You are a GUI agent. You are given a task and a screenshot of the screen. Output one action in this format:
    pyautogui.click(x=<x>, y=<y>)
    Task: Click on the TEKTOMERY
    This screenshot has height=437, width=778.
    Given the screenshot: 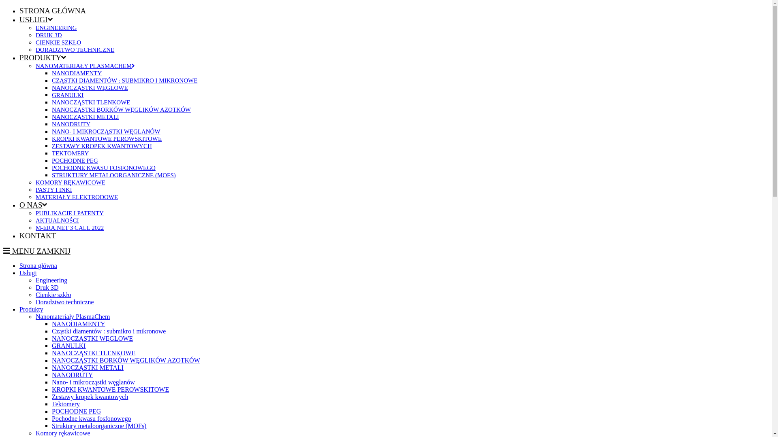 What is the action you would take?
    pyautogui.click(x=71, y=153)
    